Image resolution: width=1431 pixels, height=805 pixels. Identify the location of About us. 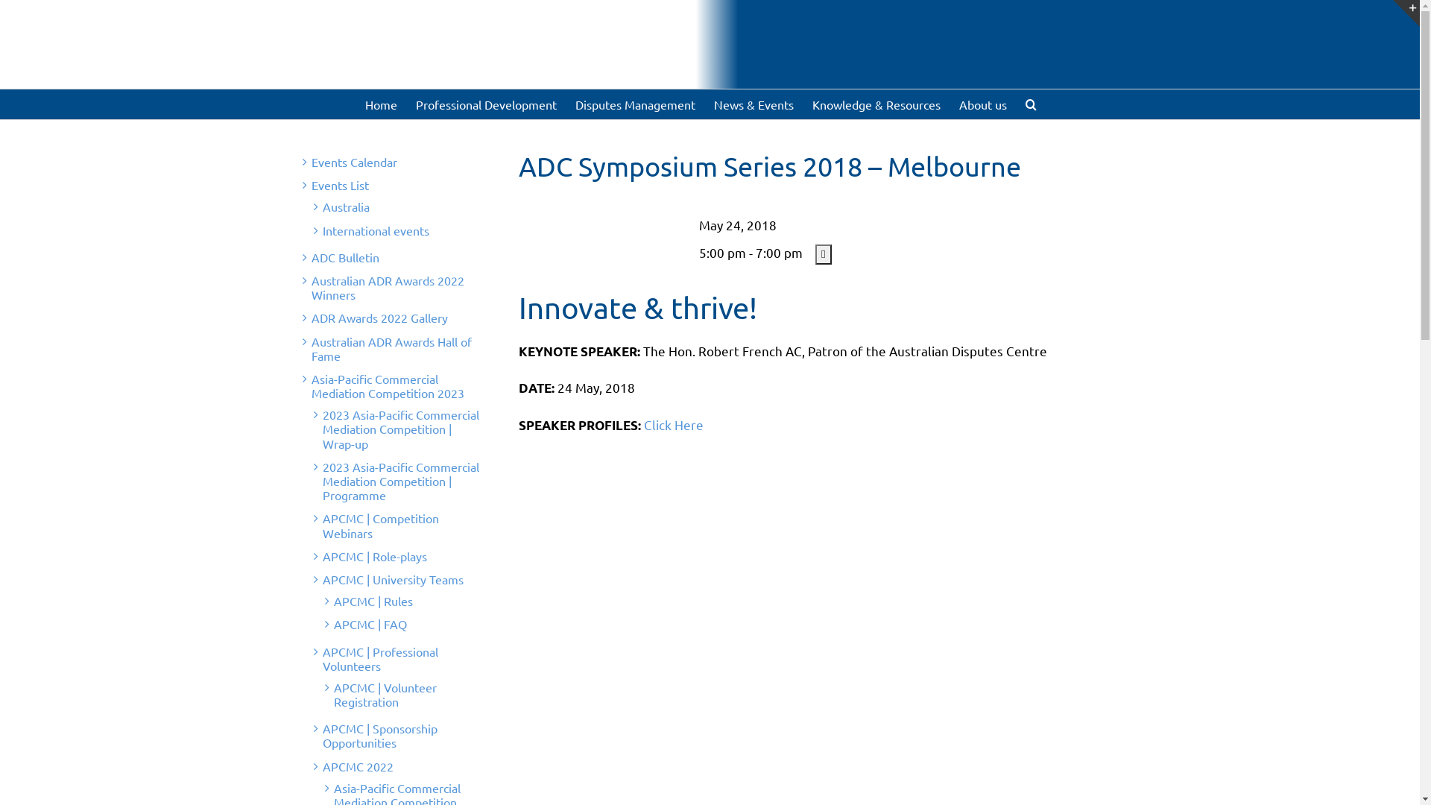
(982, 104).